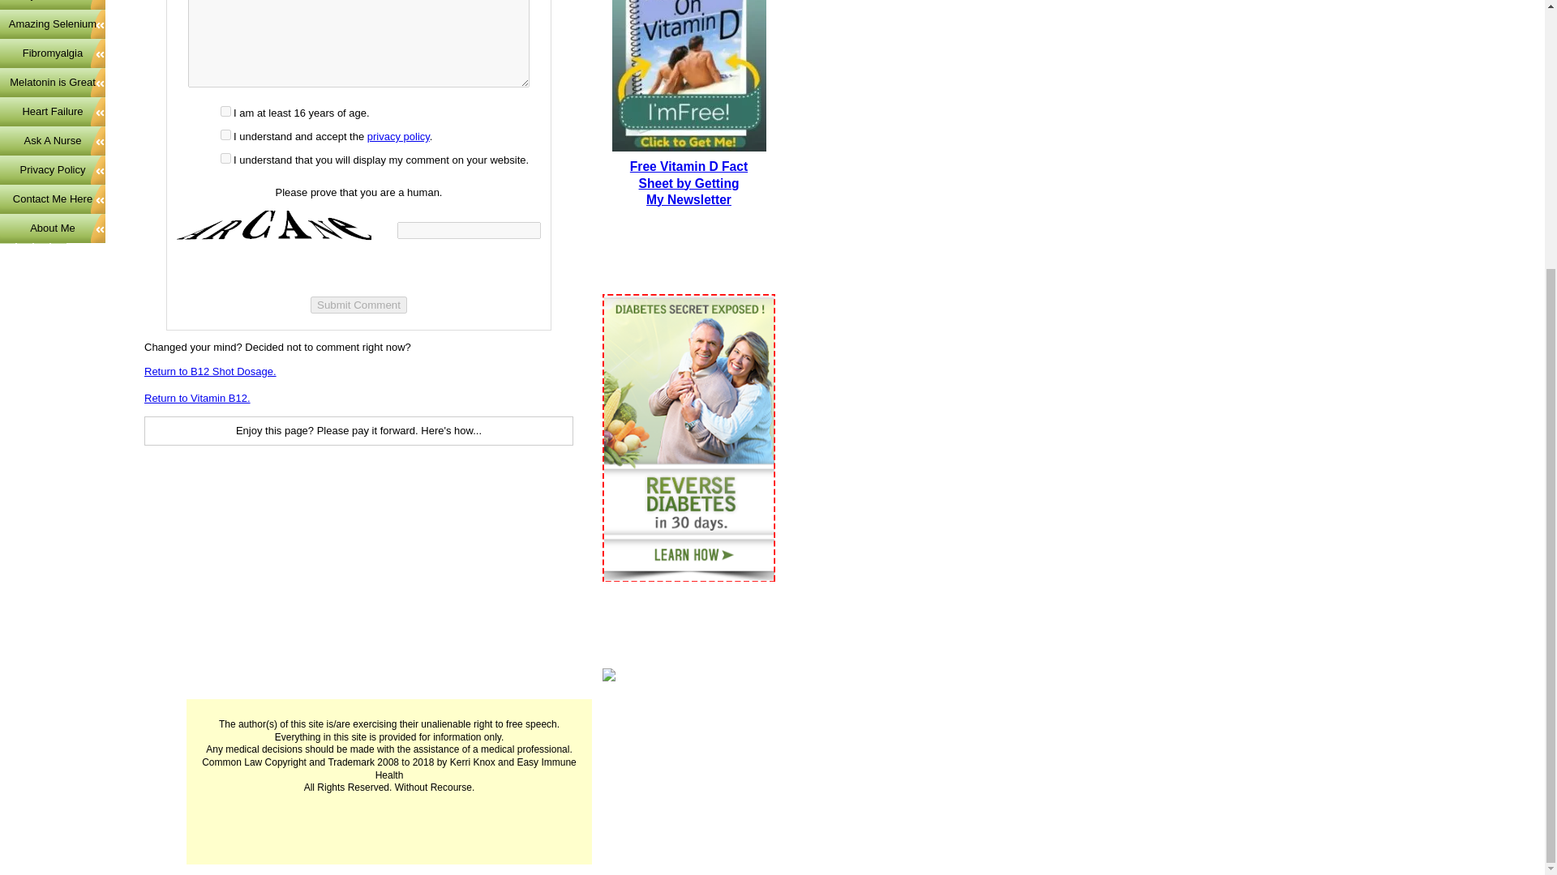 The width and height of the screenshot is (1557, 875). What do you see at coordinates (53, 53) in the screenshot?
I see `Fibromyalgia` at bounding box center [53, 53].